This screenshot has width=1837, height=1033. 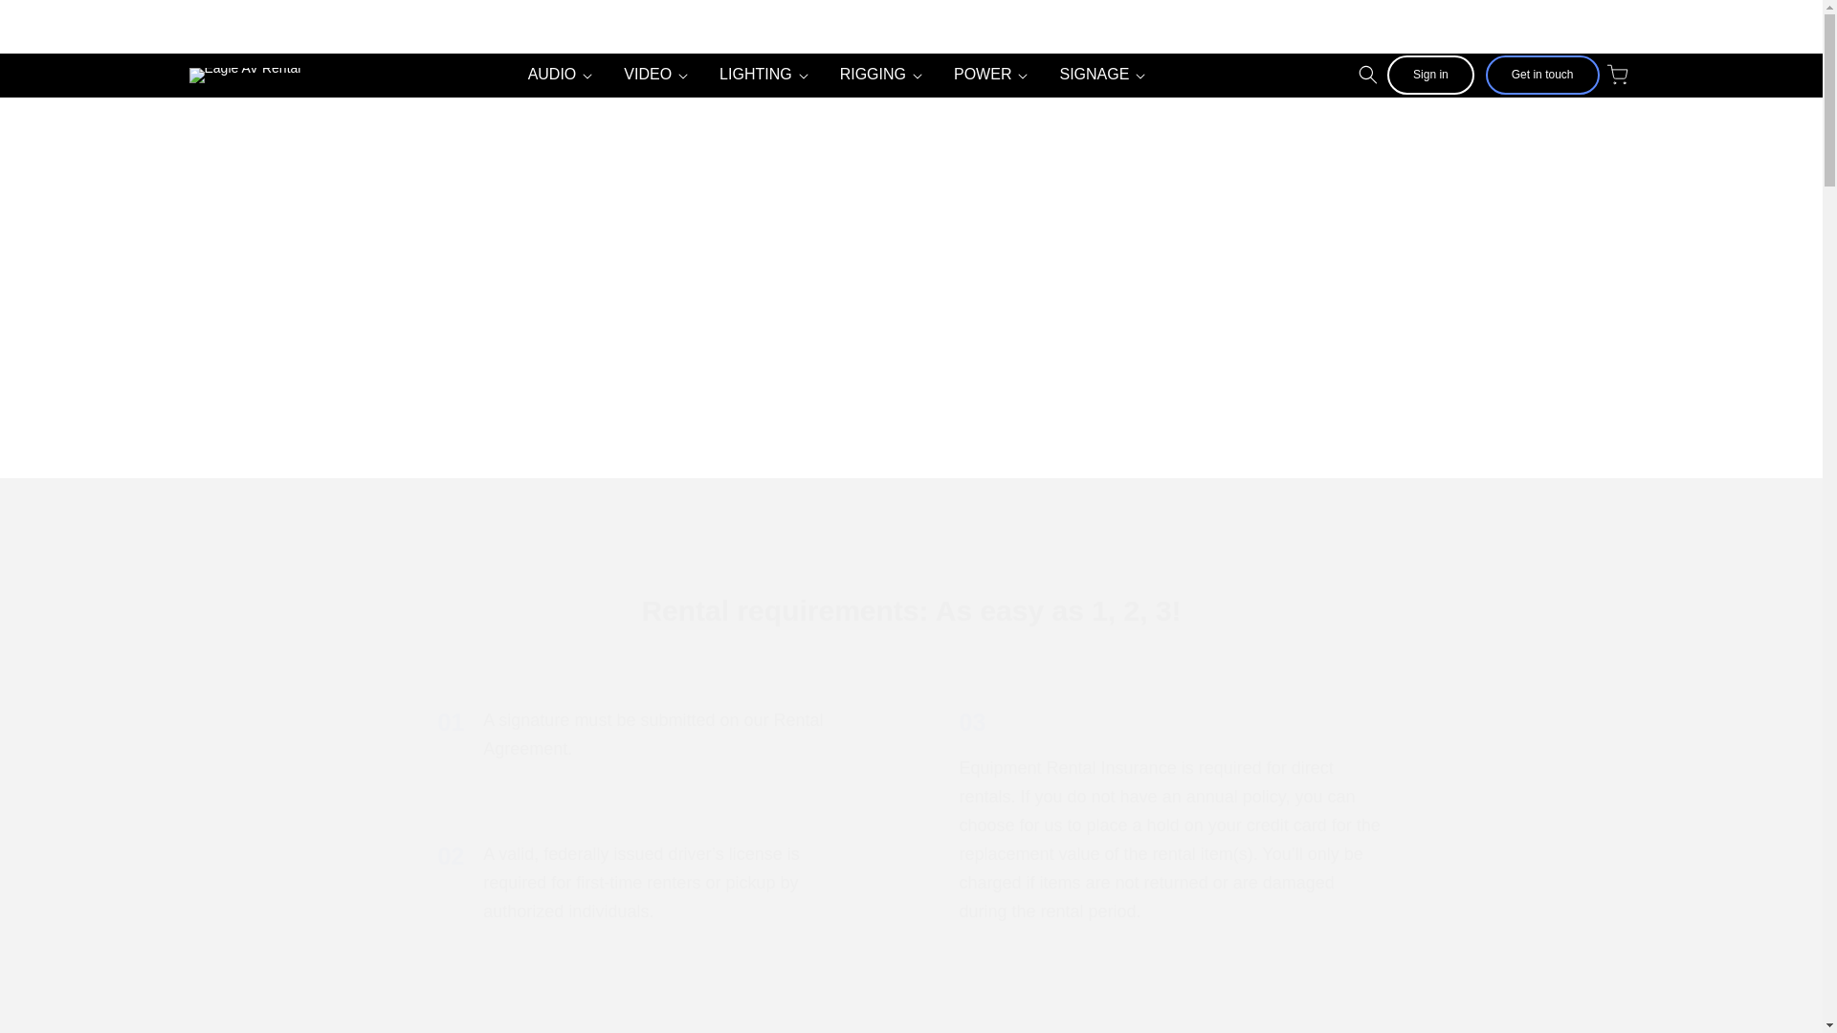 I want to click on Skip to content, so click(x=57, y=22).